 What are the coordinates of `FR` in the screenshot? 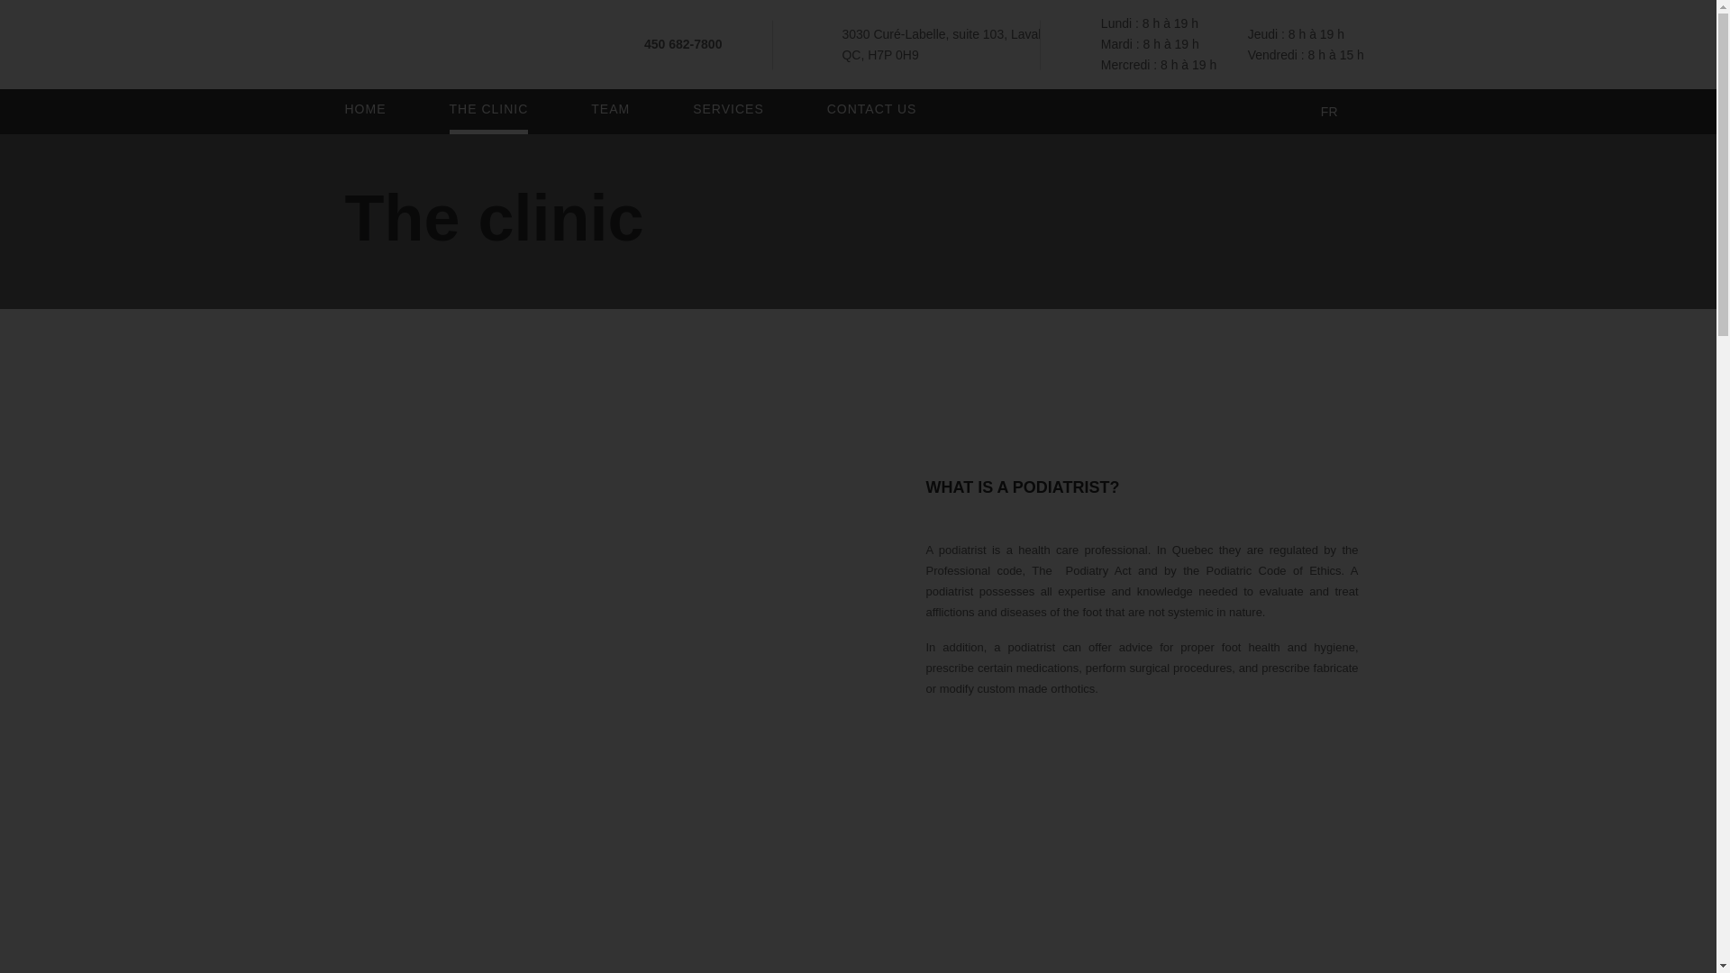 It's located at (1329, 112).